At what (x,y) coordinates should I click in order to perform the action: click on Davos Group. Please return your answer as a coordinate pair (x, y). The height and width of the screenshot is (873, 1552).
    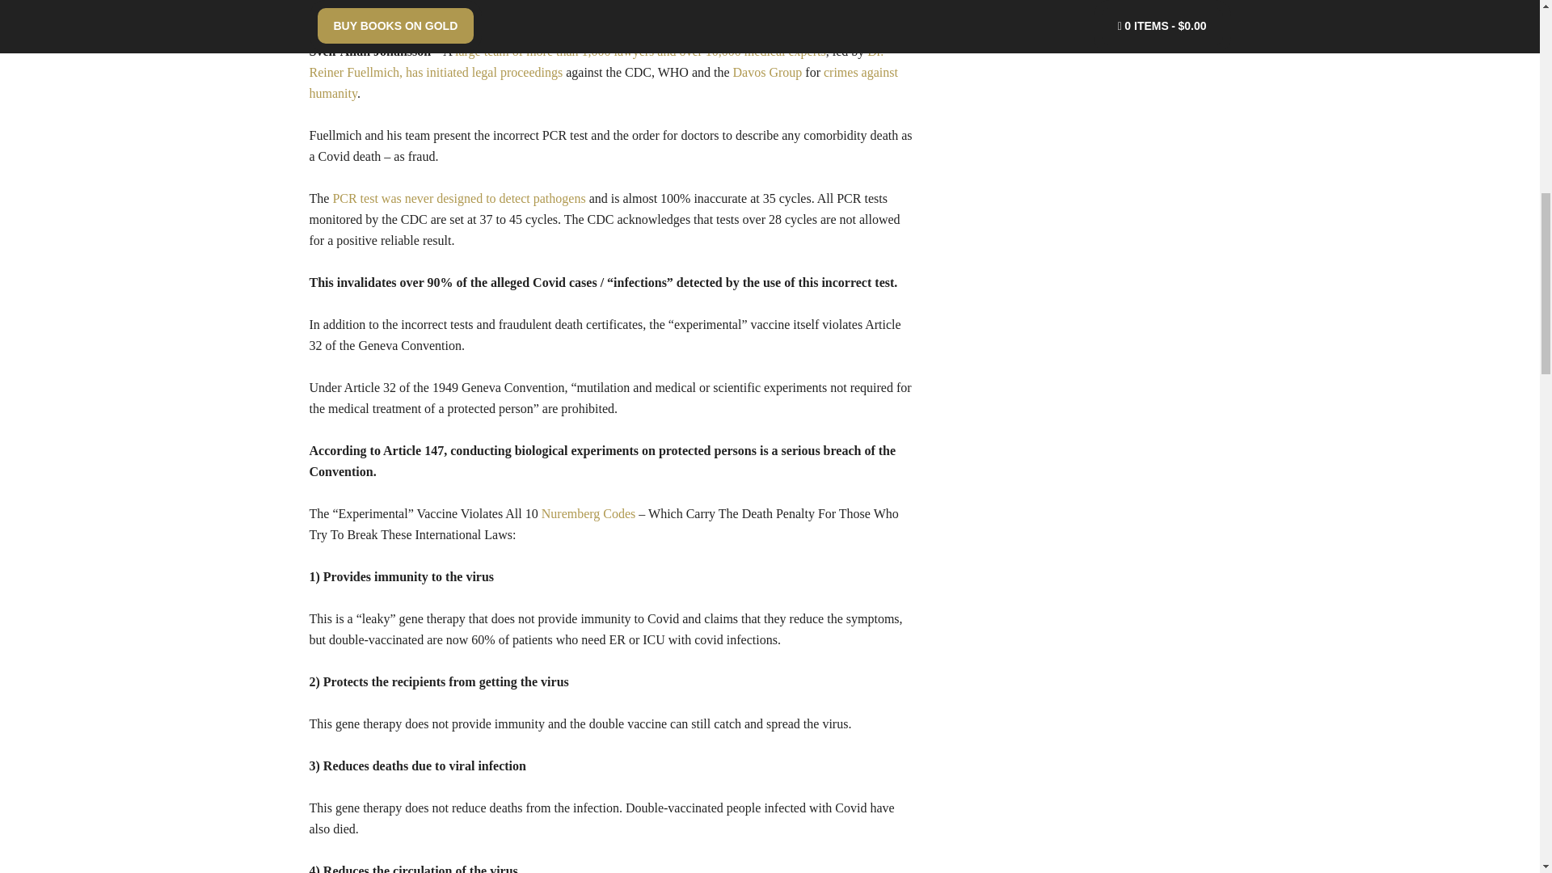
    Looking at the image, I should click on (767, 73).